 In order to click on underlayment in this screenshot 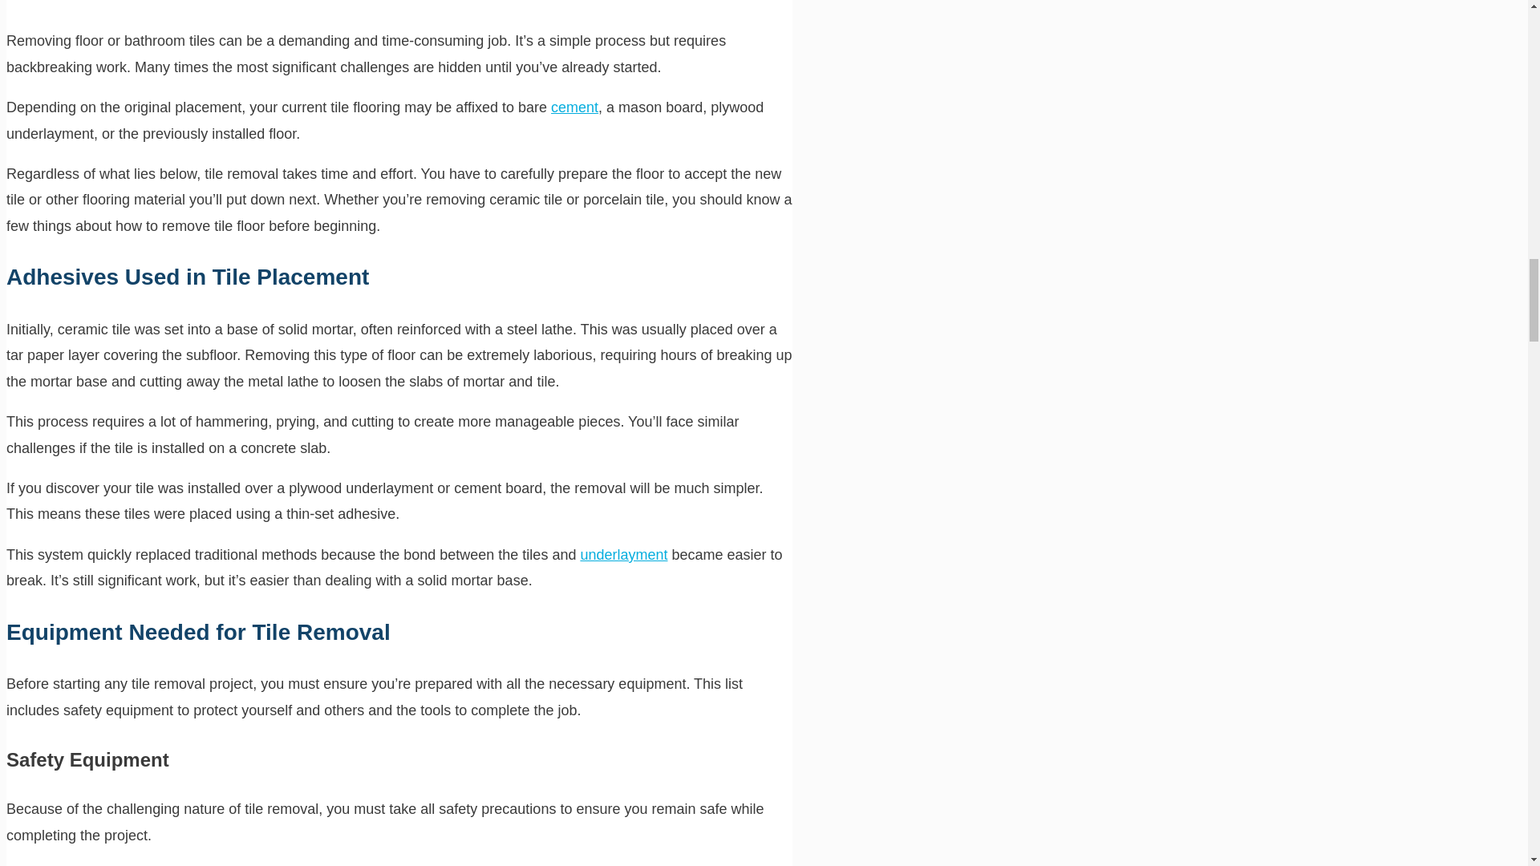, I will do `click(623, 555)`.